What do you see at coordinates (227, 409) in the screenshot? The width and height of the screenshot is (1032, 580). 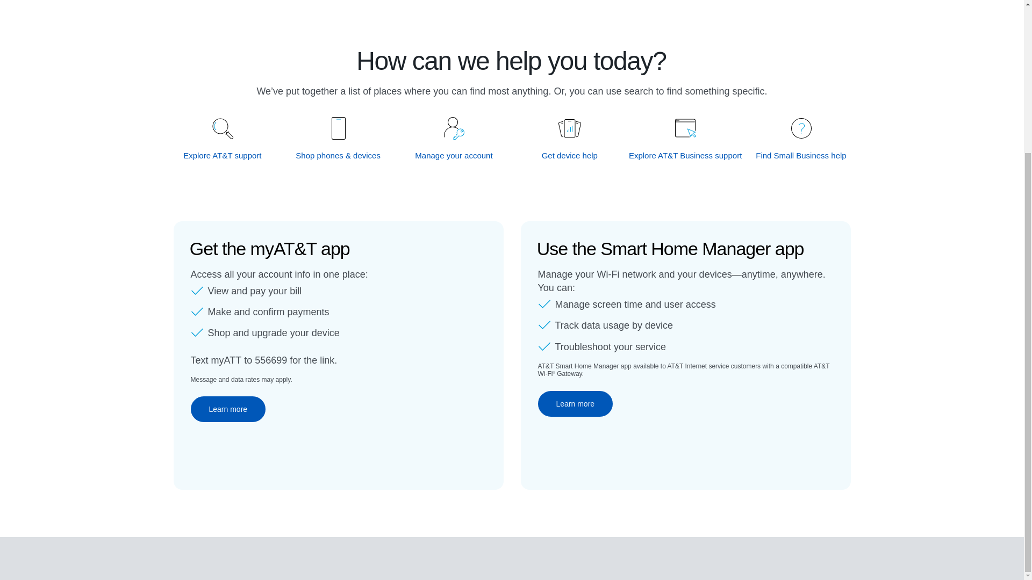 I see `Learn more` at bounding box center [227, 409].